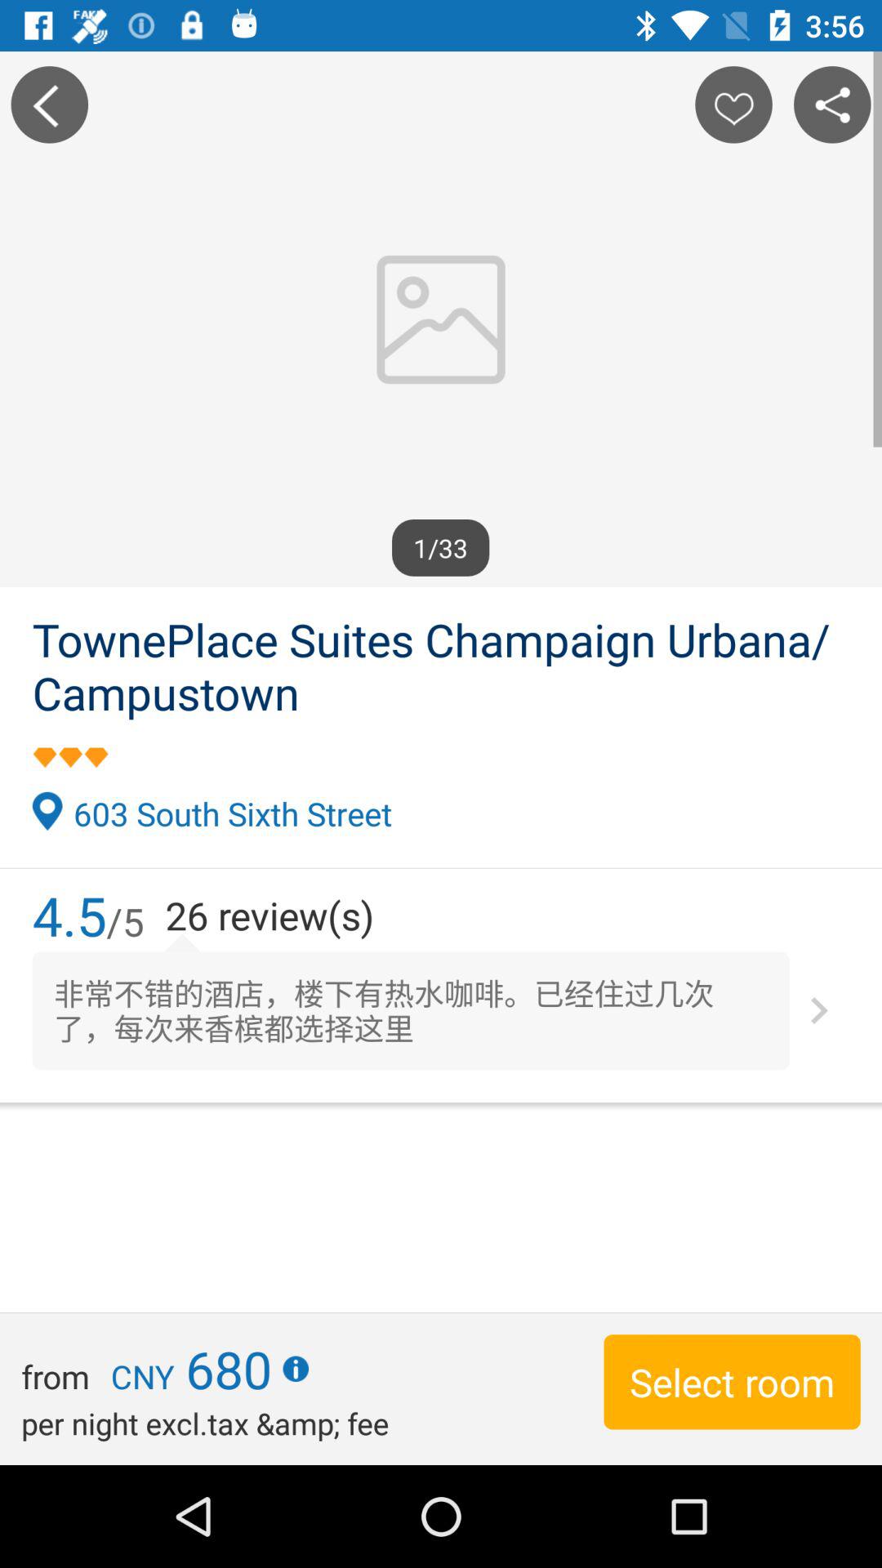 This screenshot has height=1568, width=882. I want to click on click the item at the top left corner, so click(49, 105).